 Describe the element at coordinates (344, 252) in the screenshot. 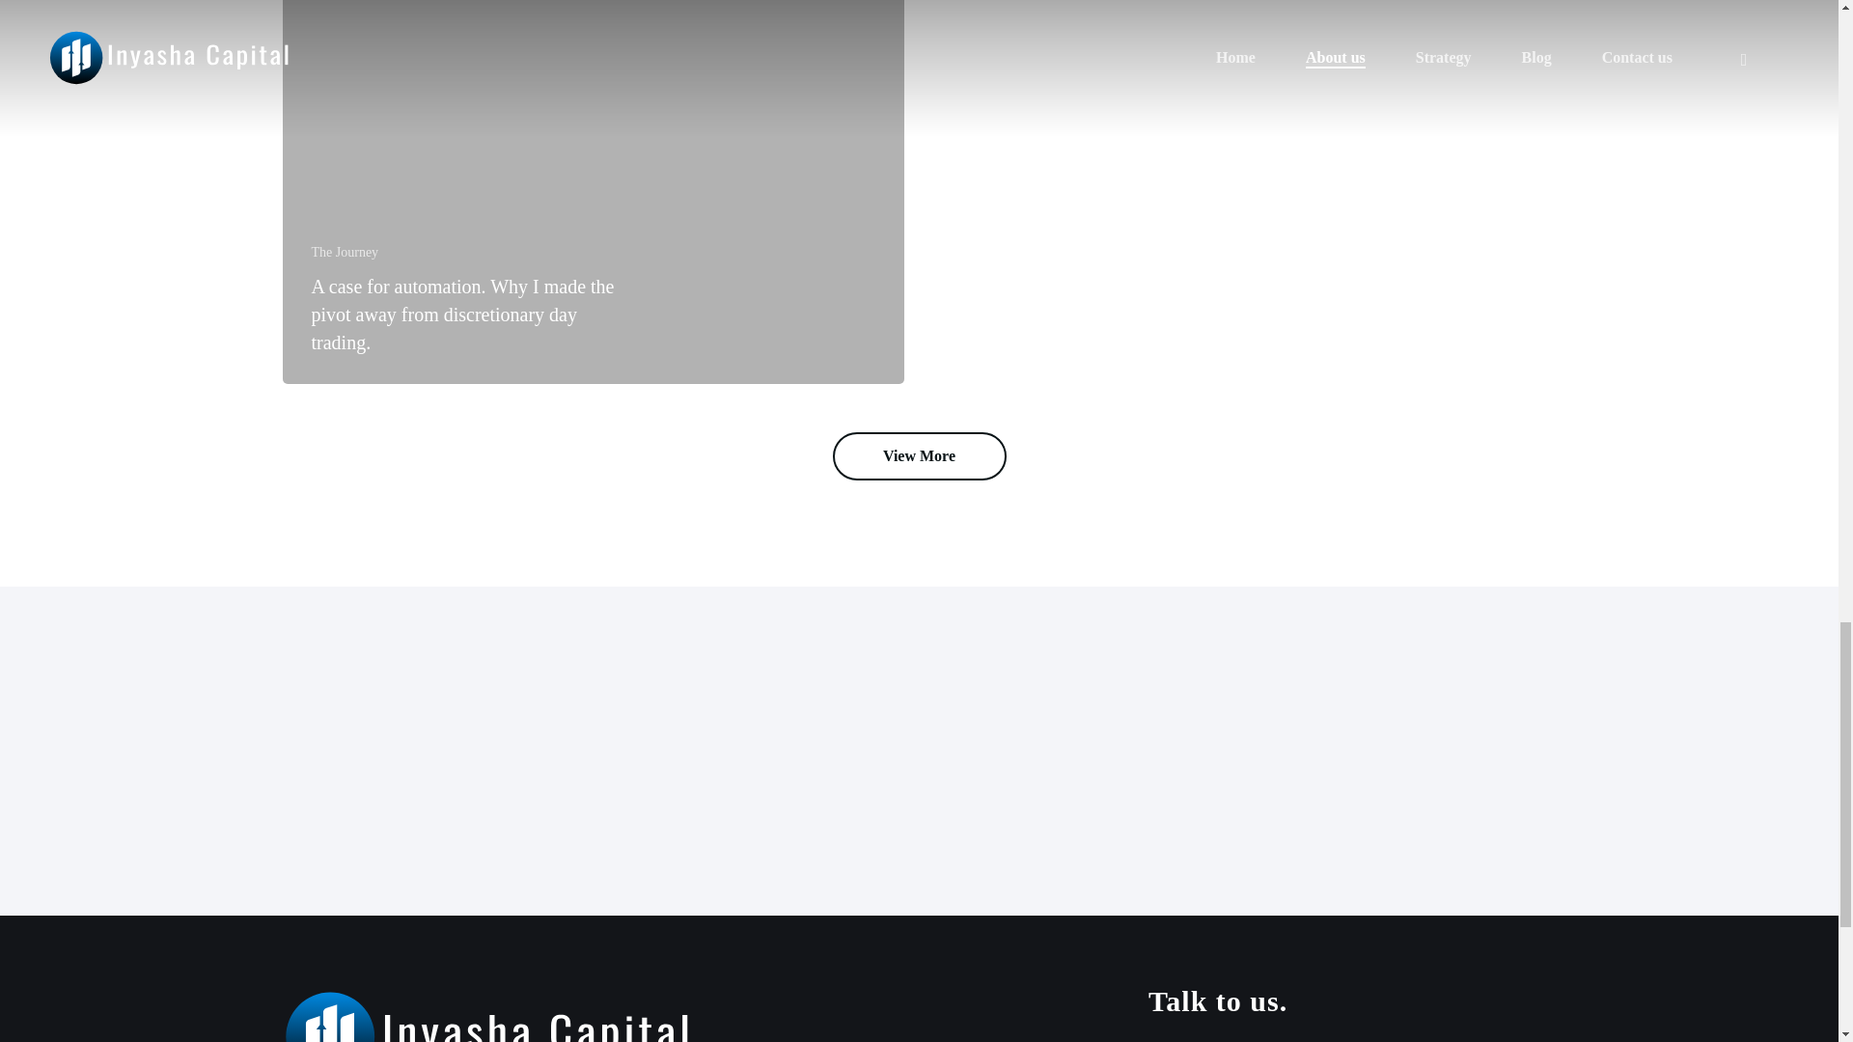

I see `The Journey` at that location.